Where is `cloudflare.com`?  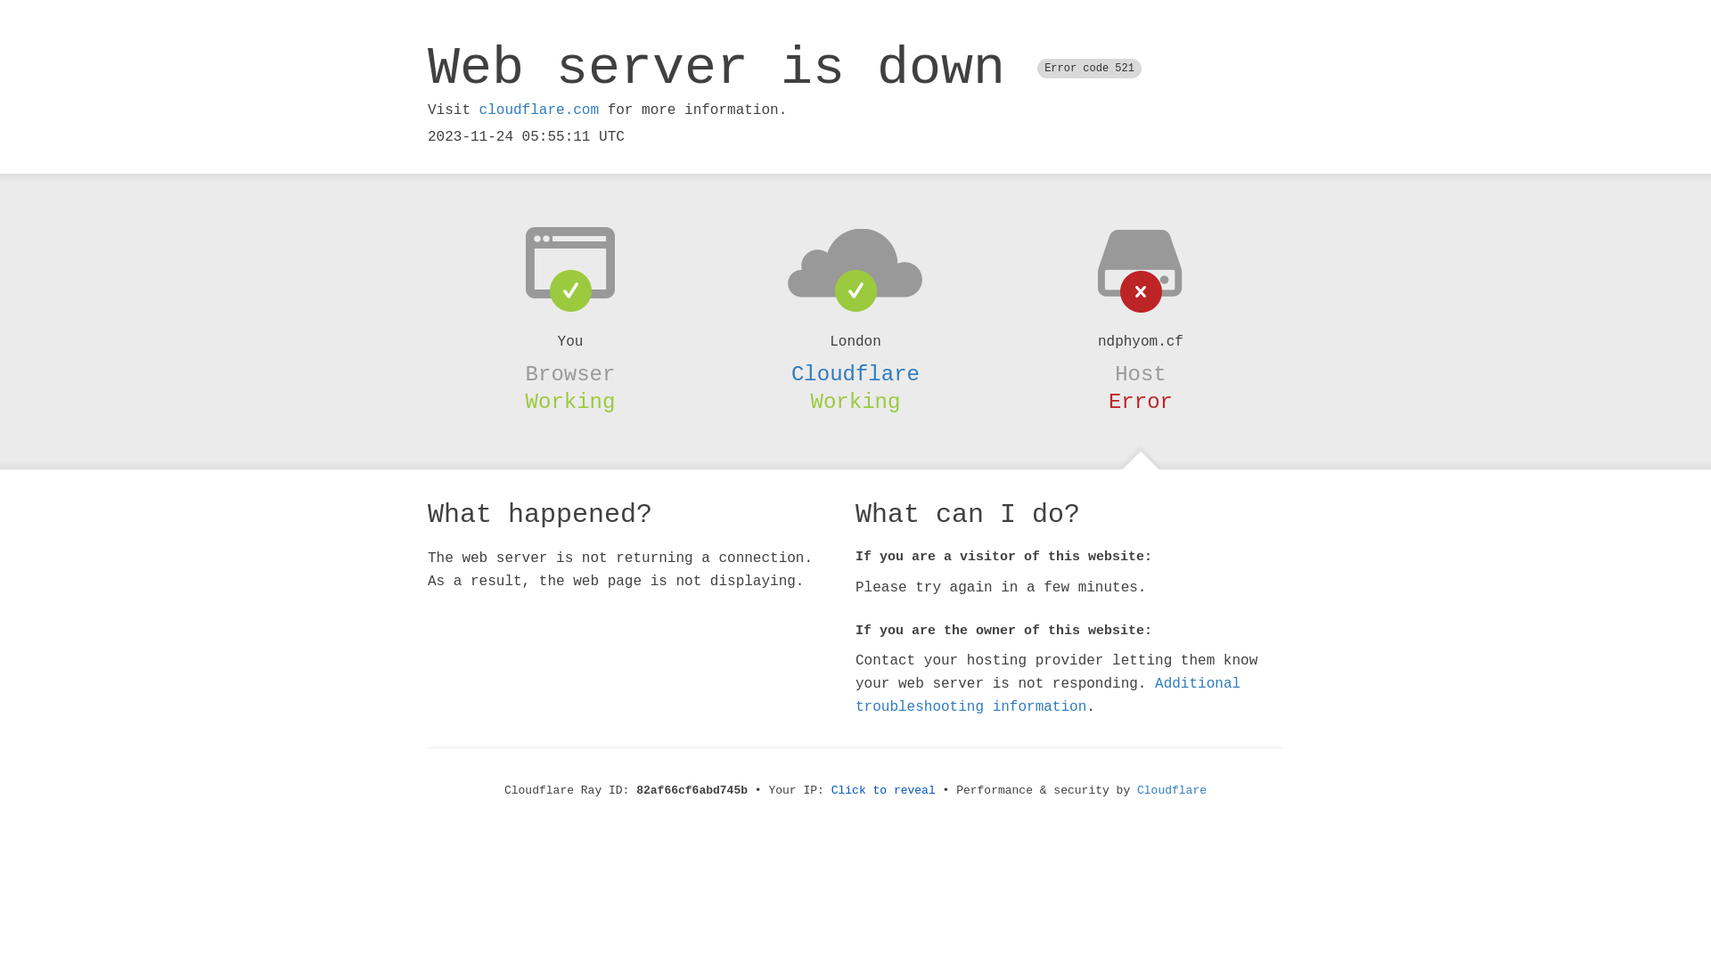
cloudflare.com is located at coordinates (539, 110).